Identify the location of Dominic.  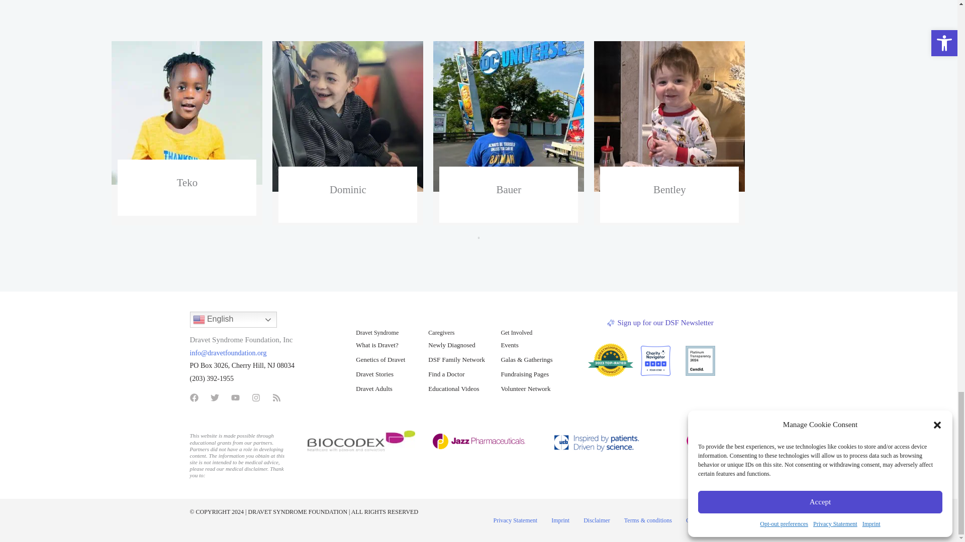
(348, 116).